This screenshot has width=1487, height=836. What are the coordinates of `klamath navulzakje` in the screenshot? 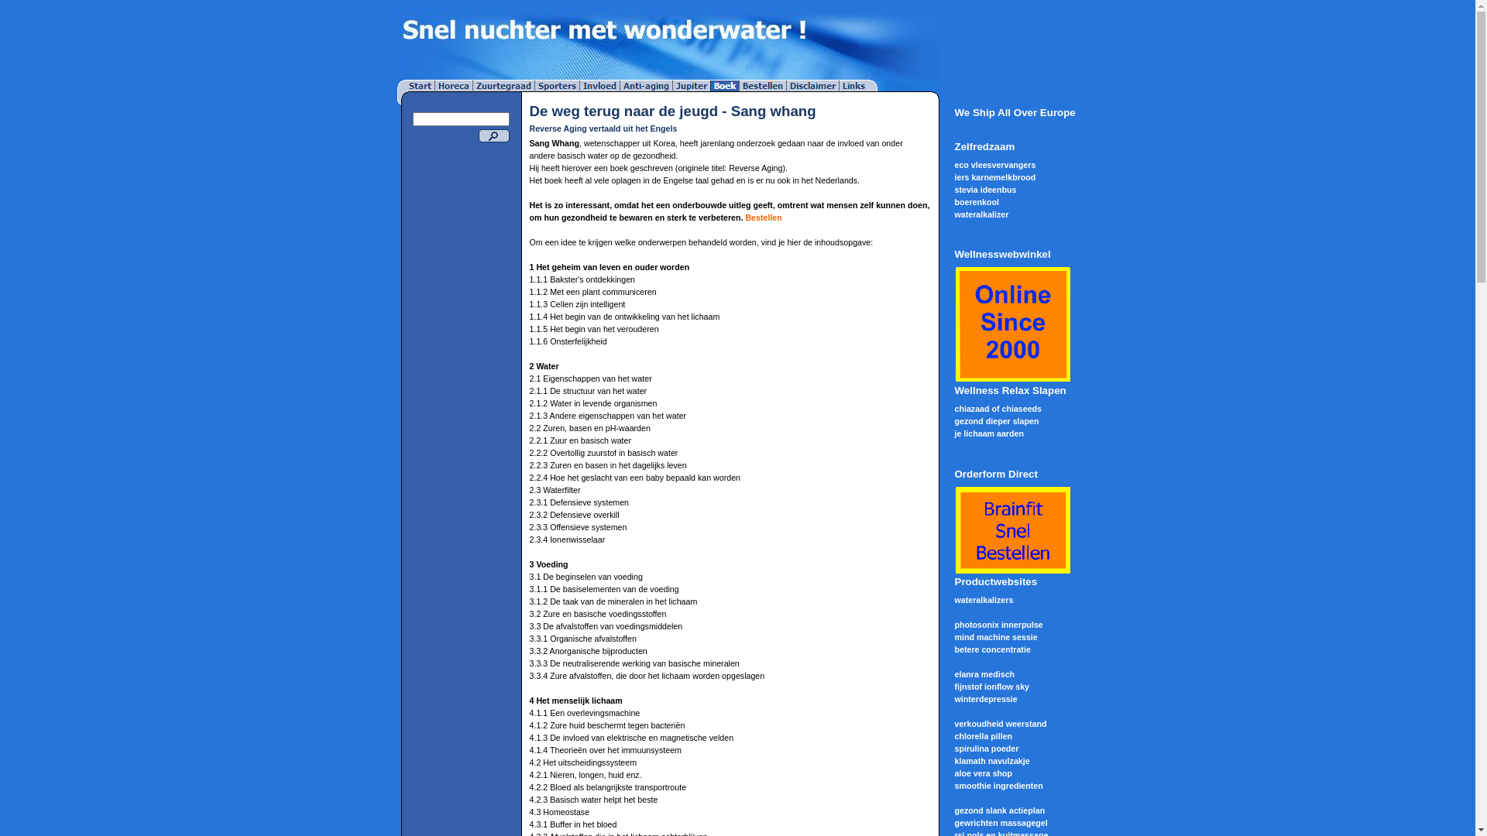 It's located at (991, 761).